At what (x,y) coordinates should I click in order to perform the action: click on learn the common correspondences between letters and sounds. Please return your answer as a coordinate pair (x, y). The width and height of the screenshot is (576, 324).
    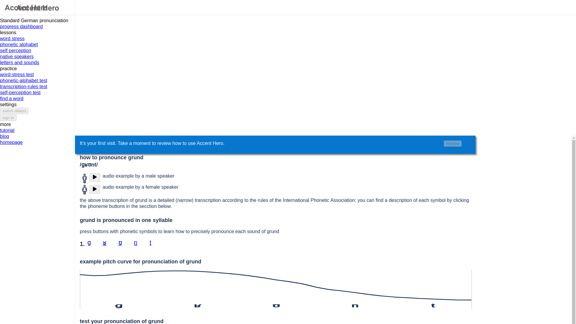
    Looking at the image, I should click on (37, 62).